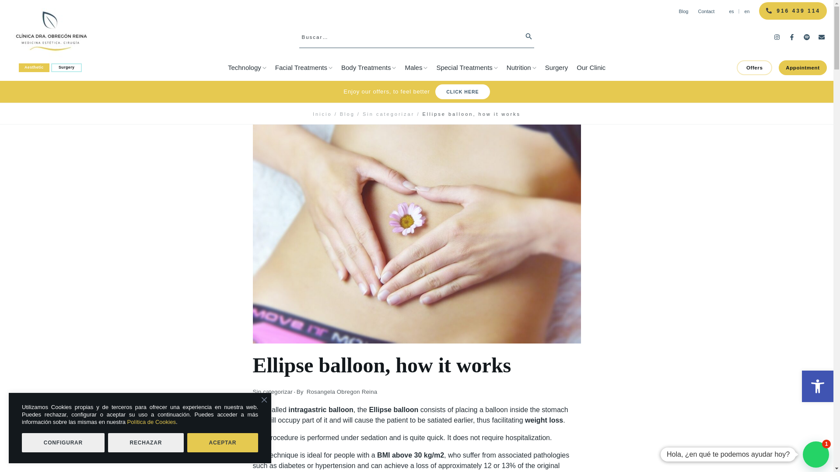 Image resolution: width=840 pixels, height=472 pixels. I want to click on ACEPTAR, so click(222, 442).